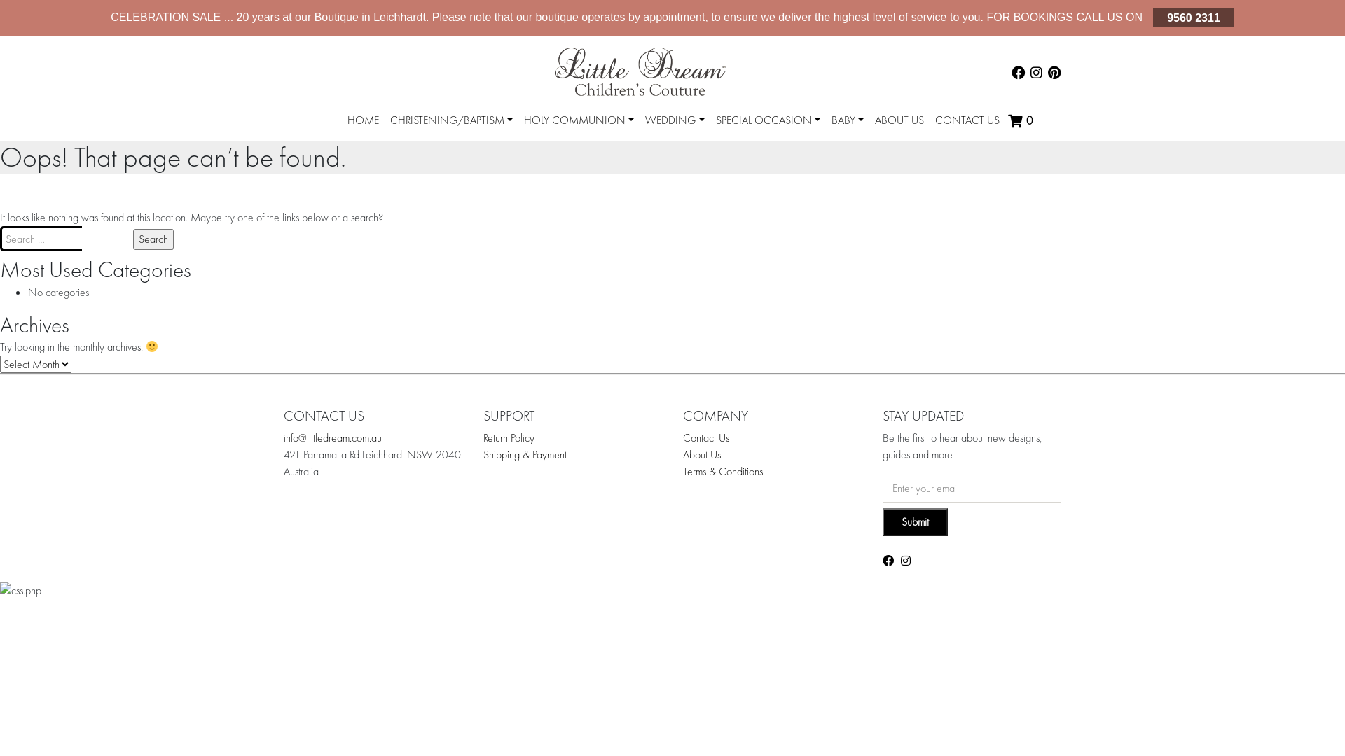 The image size is (1345, 756). Describe the element at coordinates (451, 120) in the screenshot. I see `CHRISTENING/BAPTISM` at that location.